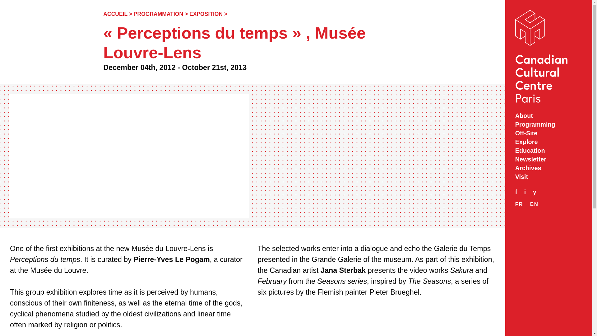 The image size is (597, 336). What do you see at coordinates (548, 124) in the screenshot?
I see `Programming` at bounding box center [548, 124].